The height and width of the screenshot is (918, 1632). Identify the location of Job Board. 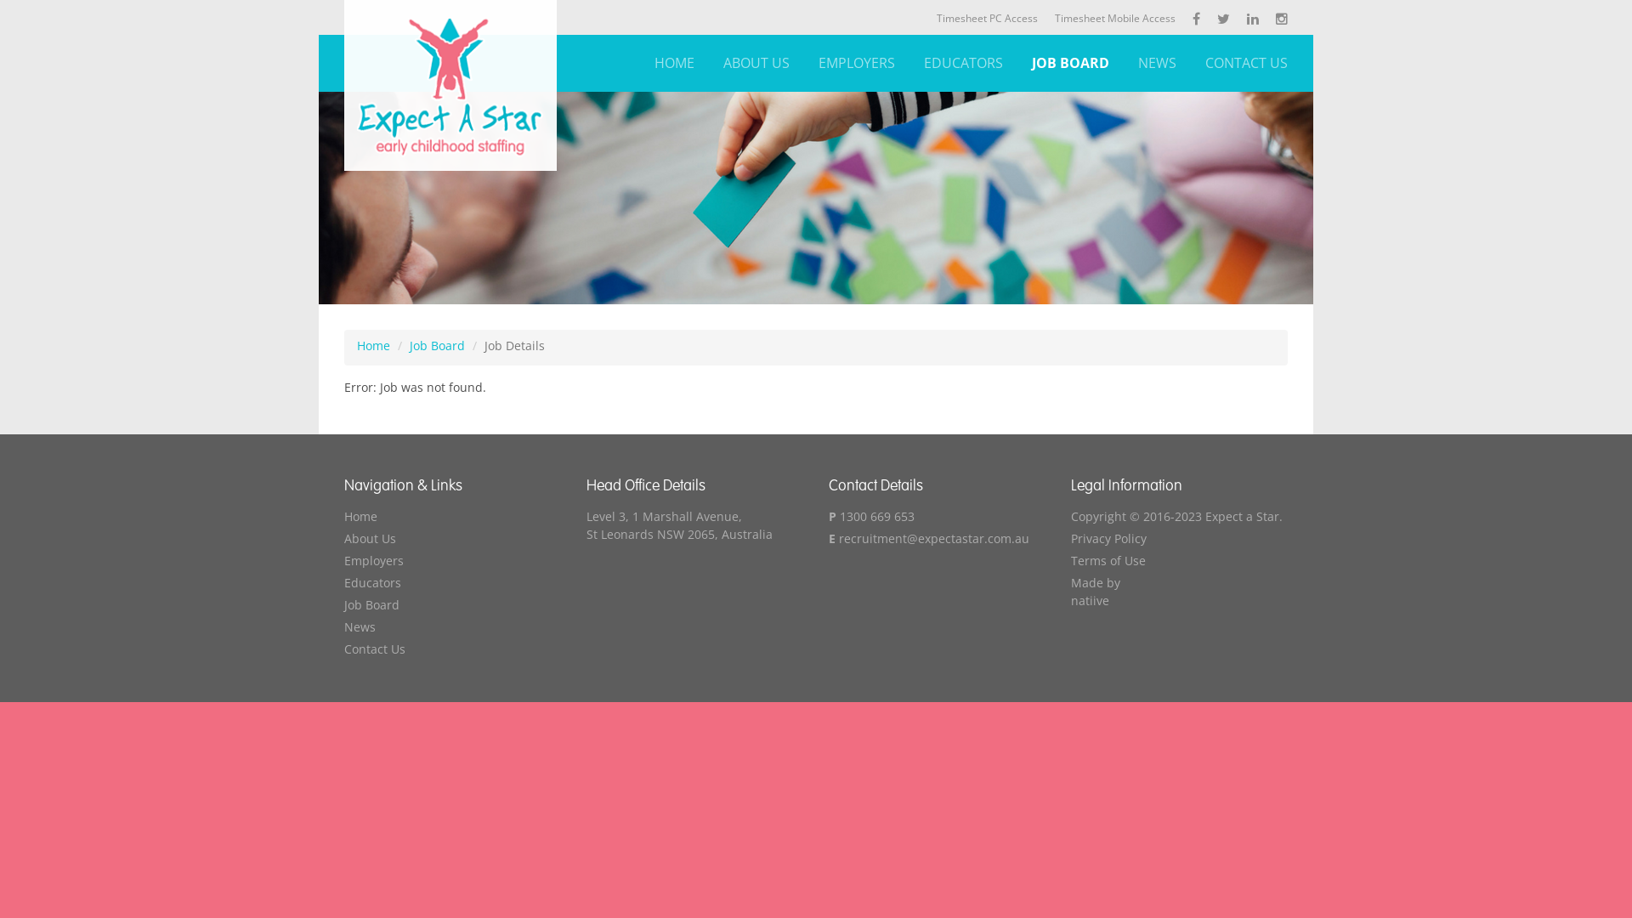
(437, 345).